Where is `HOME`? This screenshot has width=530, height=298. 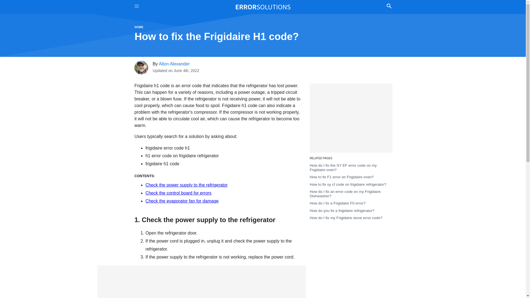 HOME is located at coordinates (139, 27).